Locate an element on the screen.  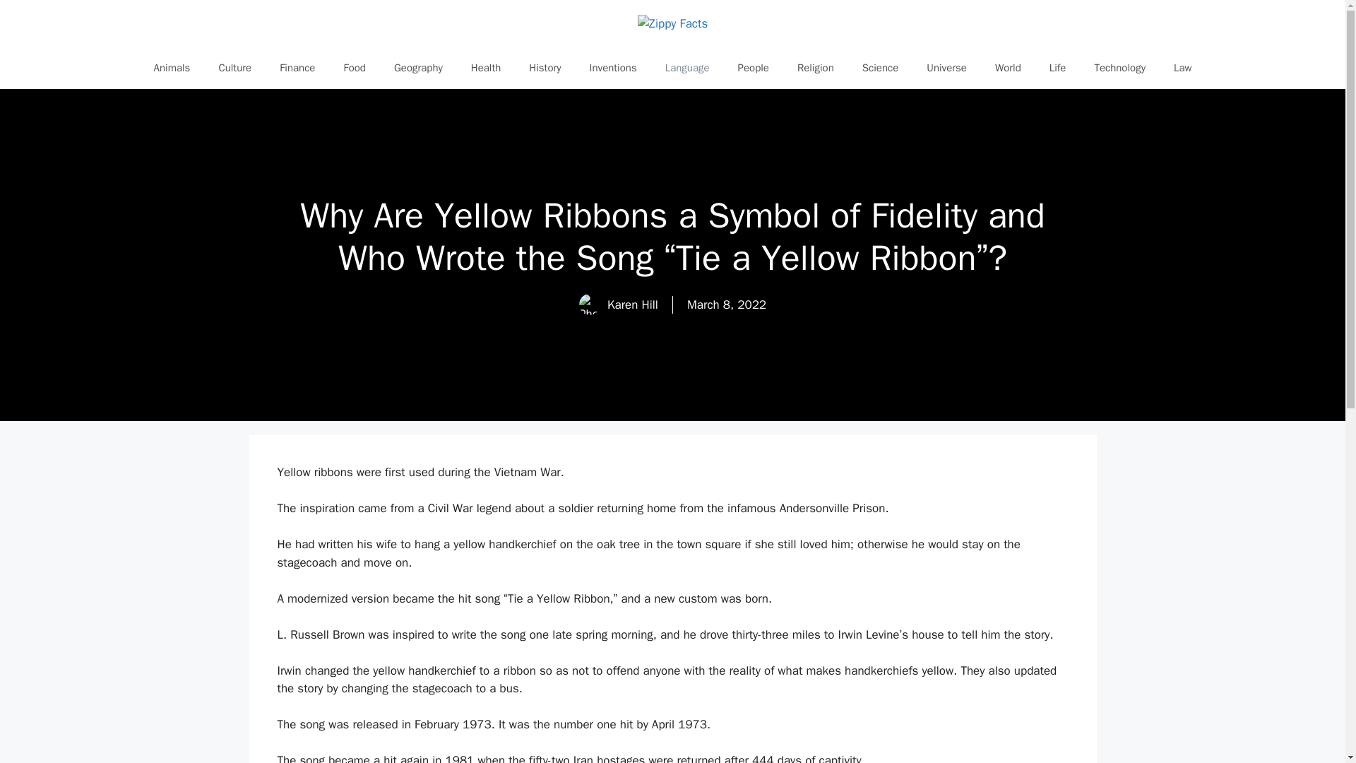
Universe is located at coordinates (946, 68).